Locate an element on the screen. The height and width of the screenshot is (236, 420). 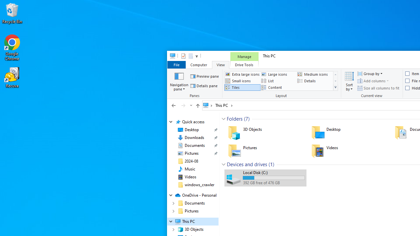
Sort by is located at coordinates (349, 81).